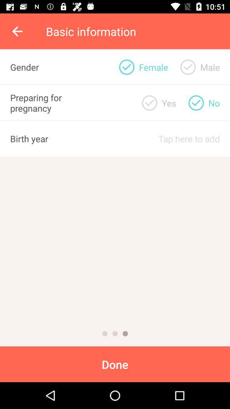 The height and width of the screenshot is (409, 230). I want to click on select no, so click(196, 103).